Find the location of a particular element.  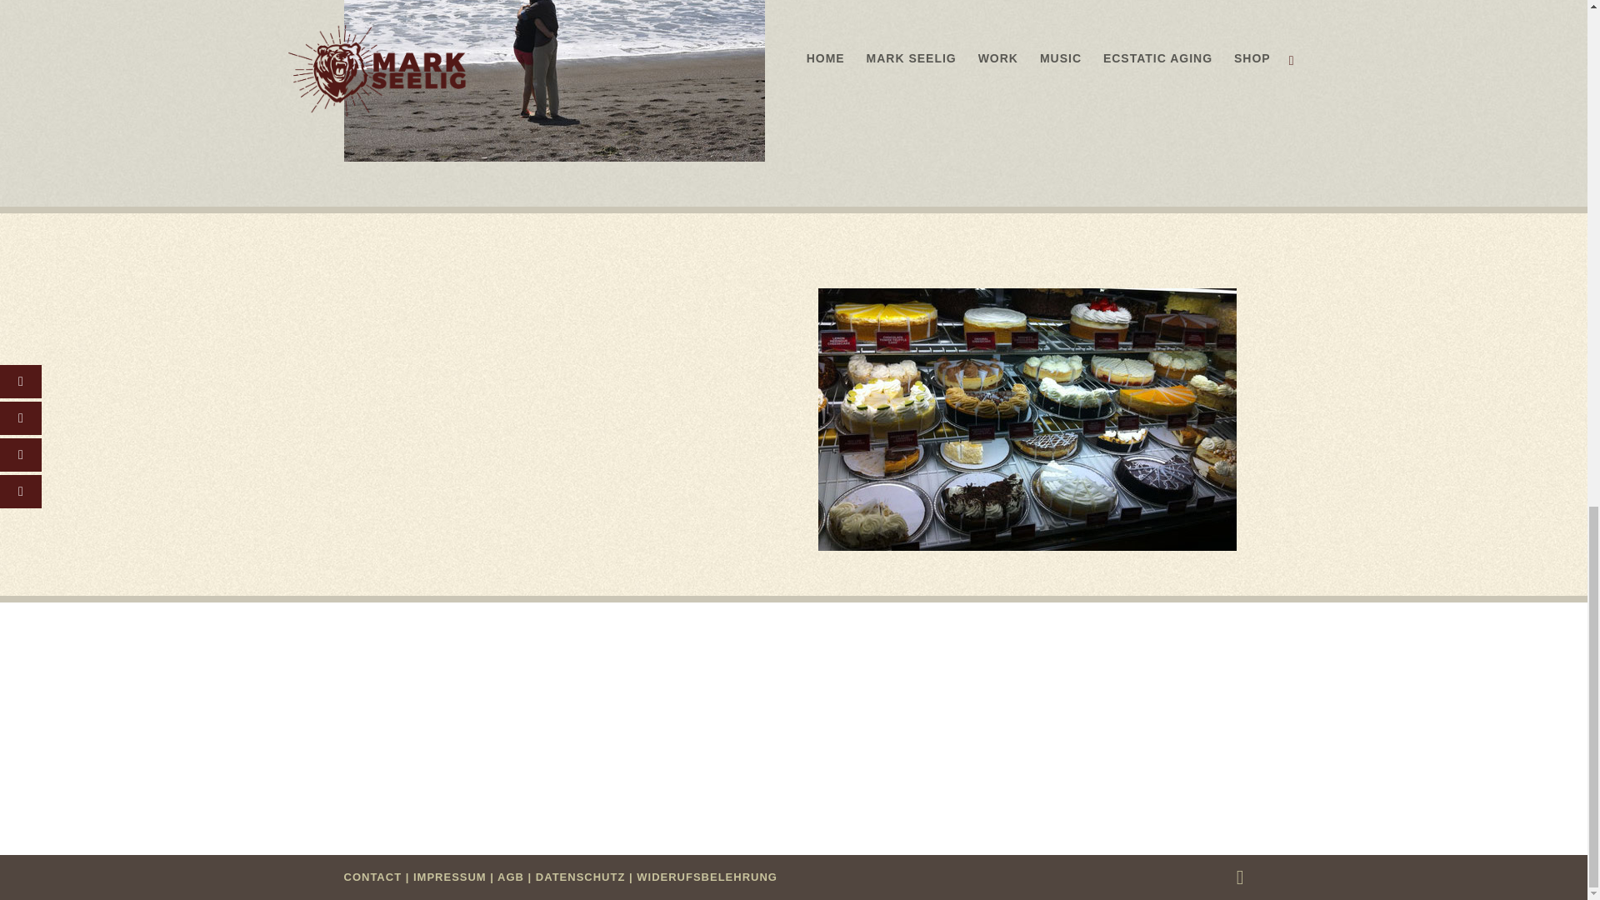

WIDERUFSBELEHRUNG is located at coordinates (707, 877).